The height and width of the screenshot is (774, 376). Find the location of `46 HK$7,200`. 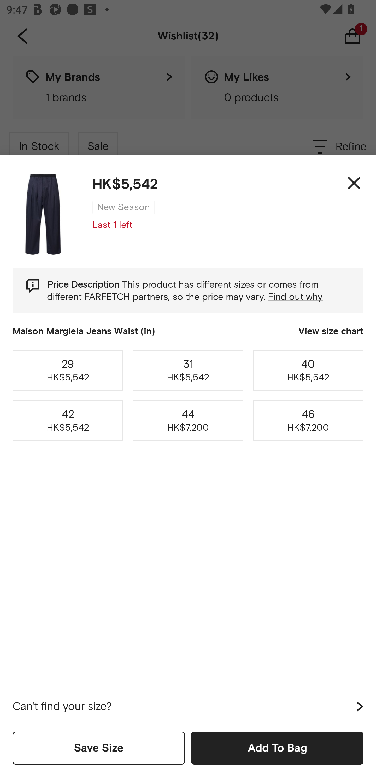

46 HK$7,200 is located at coordinates (308, 420).